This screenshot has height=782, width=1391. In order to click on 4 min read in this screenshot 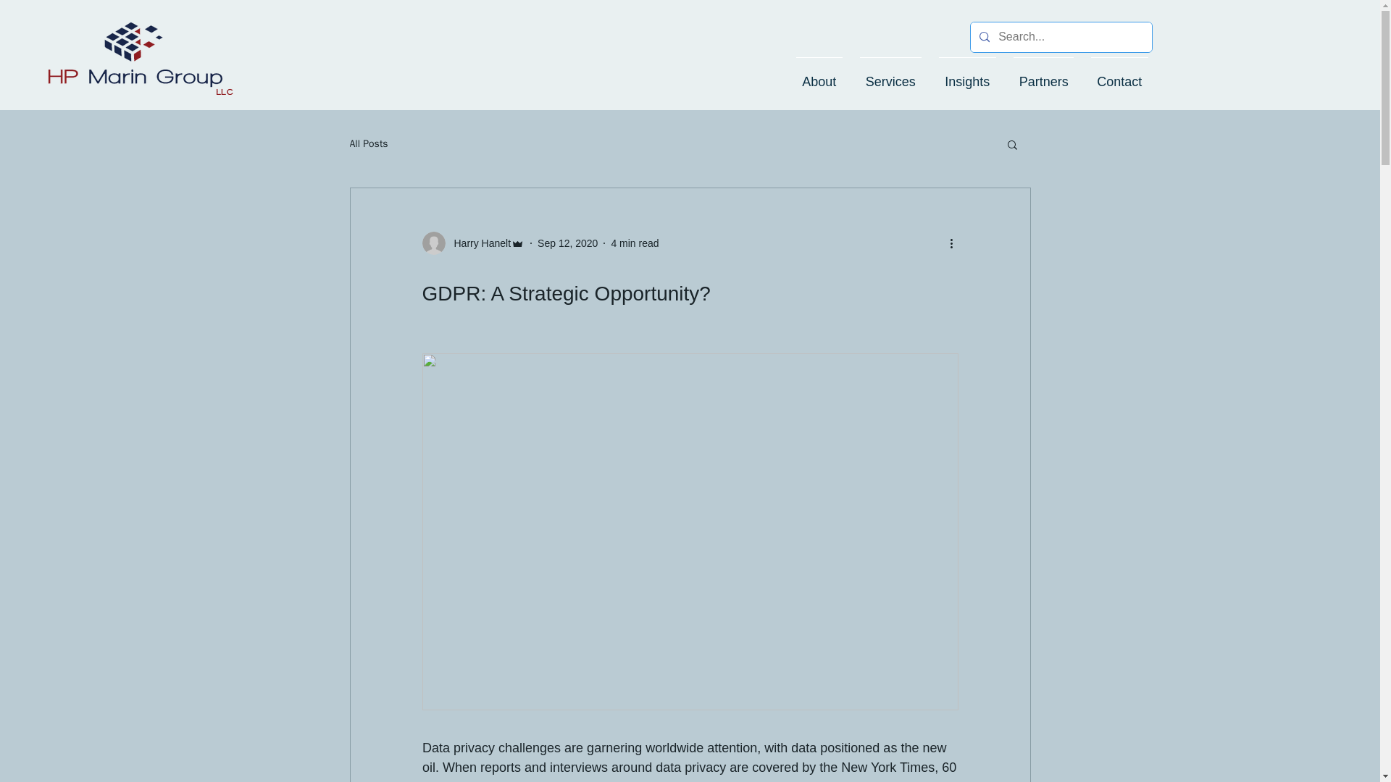, I will do `click(634, 243)`.